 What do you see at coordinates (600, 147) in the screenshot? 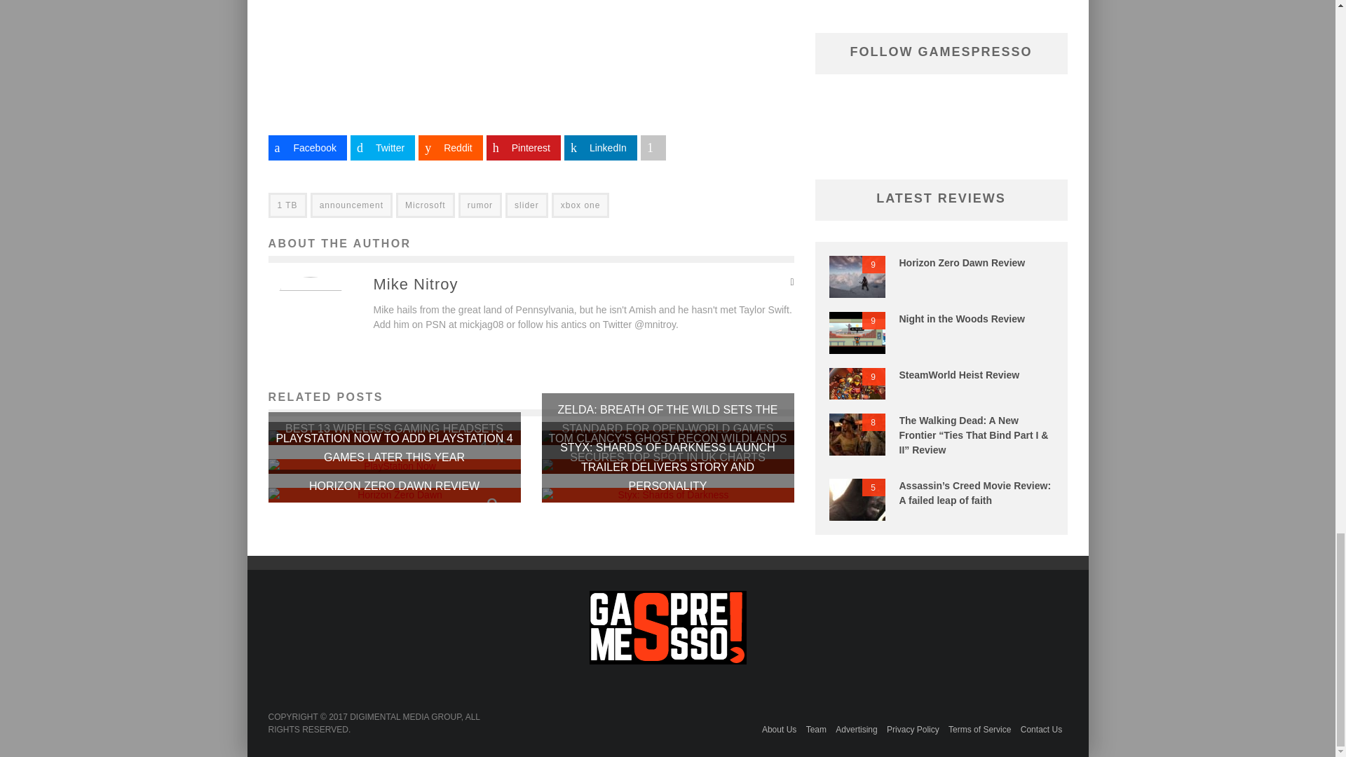
I see `Share on LinkedIn` at bounding box center [600, 147].